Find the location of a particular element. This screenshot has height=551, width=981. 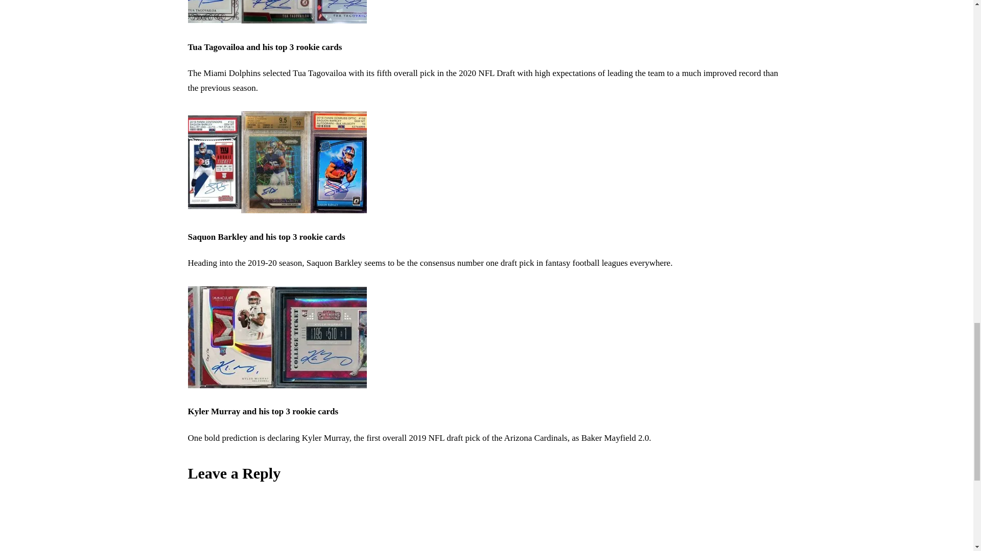

Saquon Barkley and his top 3 rookie cards is located at coordinates (277, 210).